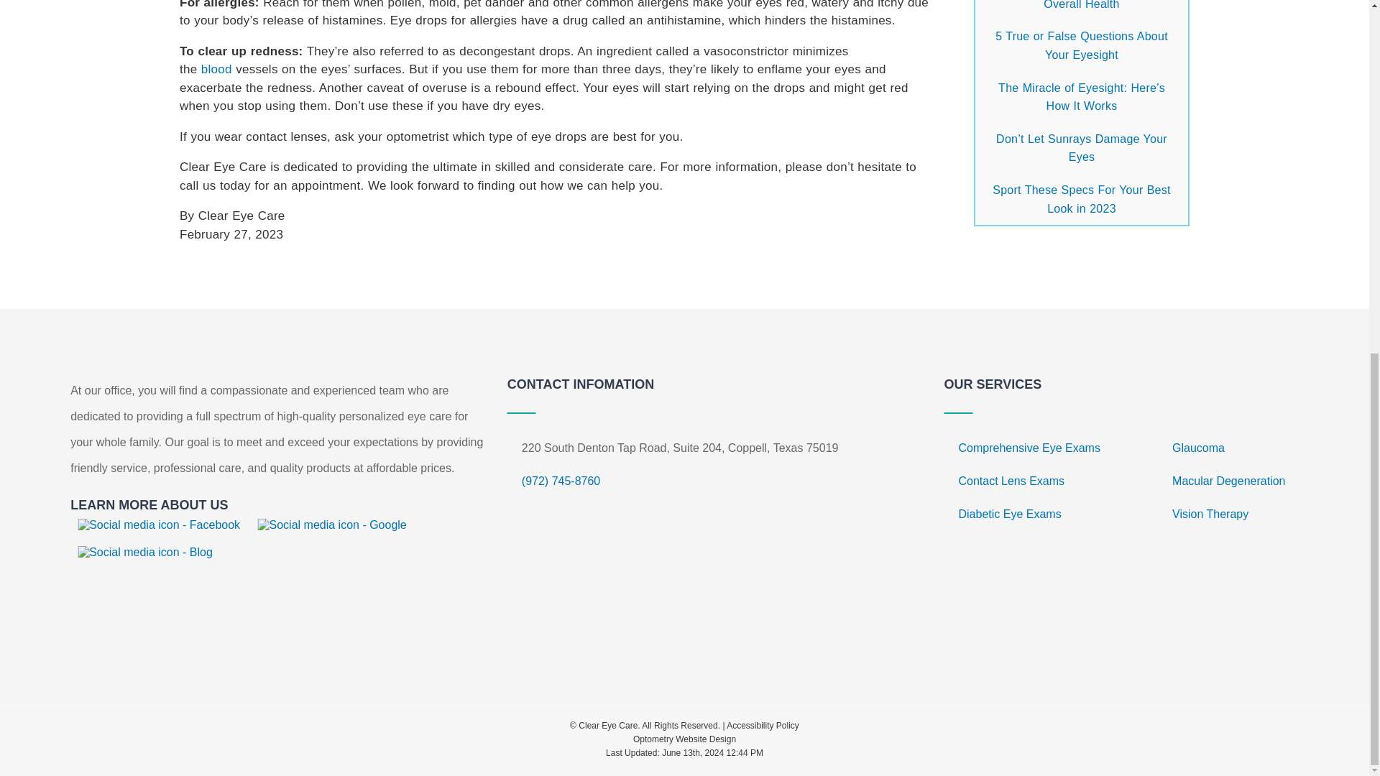  I want to click on blood, so click(216, 69).